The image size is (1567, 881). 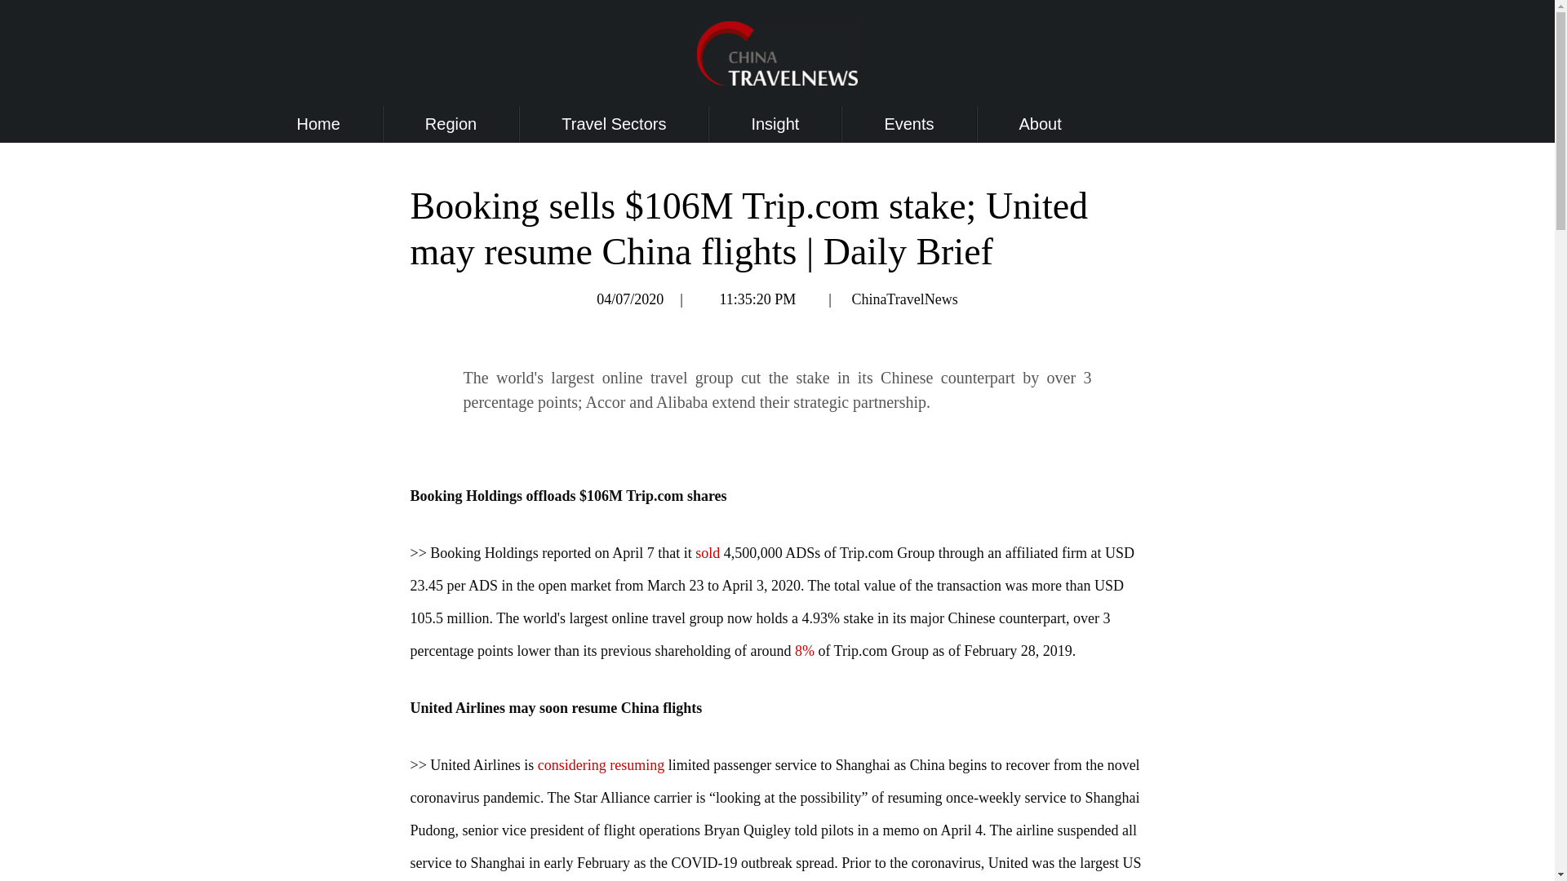 What do you see at coordinates (318, 124) in the screenshot?
I see `Home` at bounding box center [318, 124].